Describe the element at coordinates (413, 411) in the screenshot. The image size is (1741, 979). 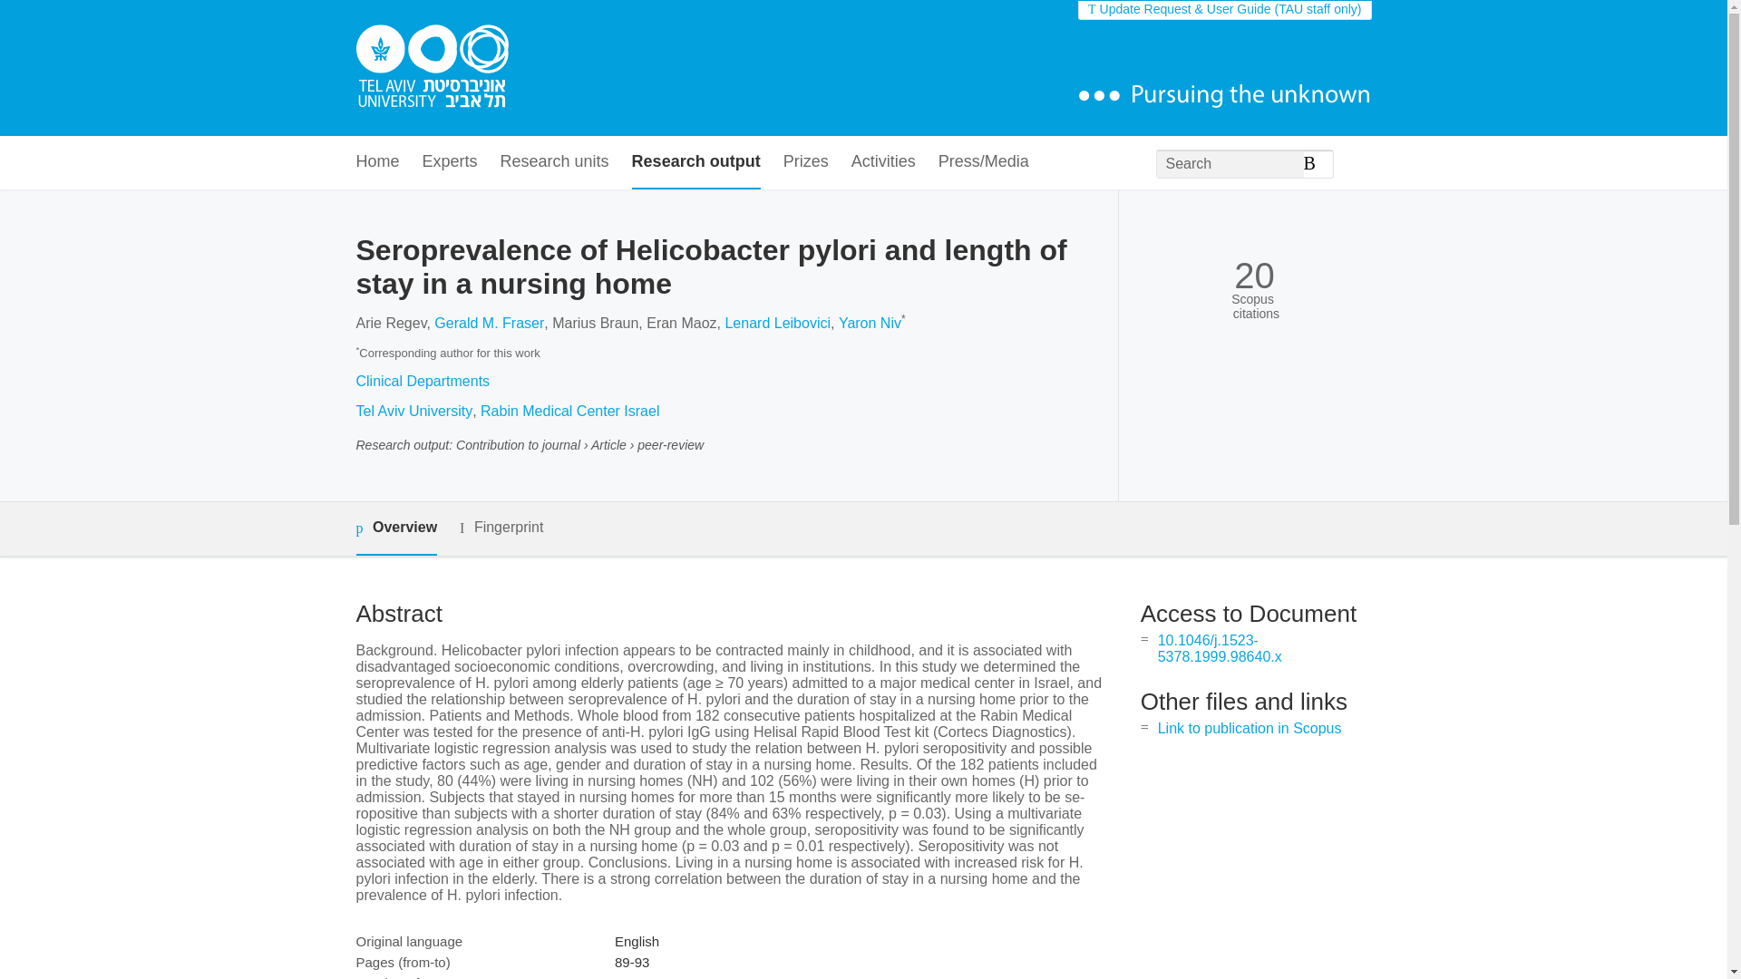
I see `Tel Aviv University` at that location.